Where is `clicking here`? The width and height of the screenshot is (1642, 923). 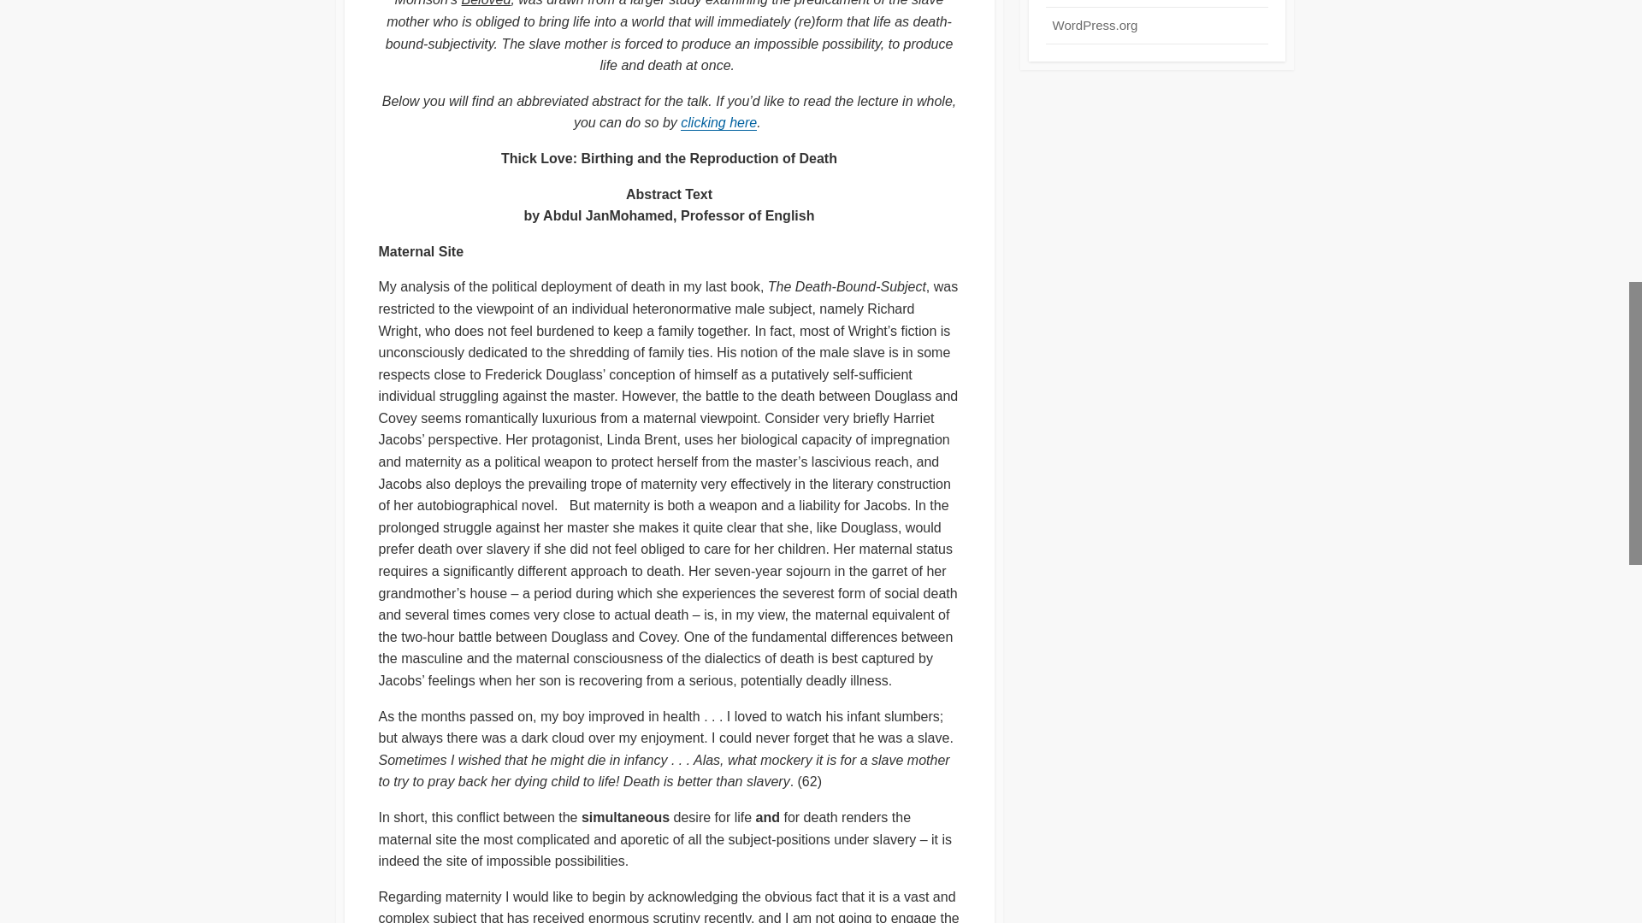 clicking here is located at coordinates (718, 123).